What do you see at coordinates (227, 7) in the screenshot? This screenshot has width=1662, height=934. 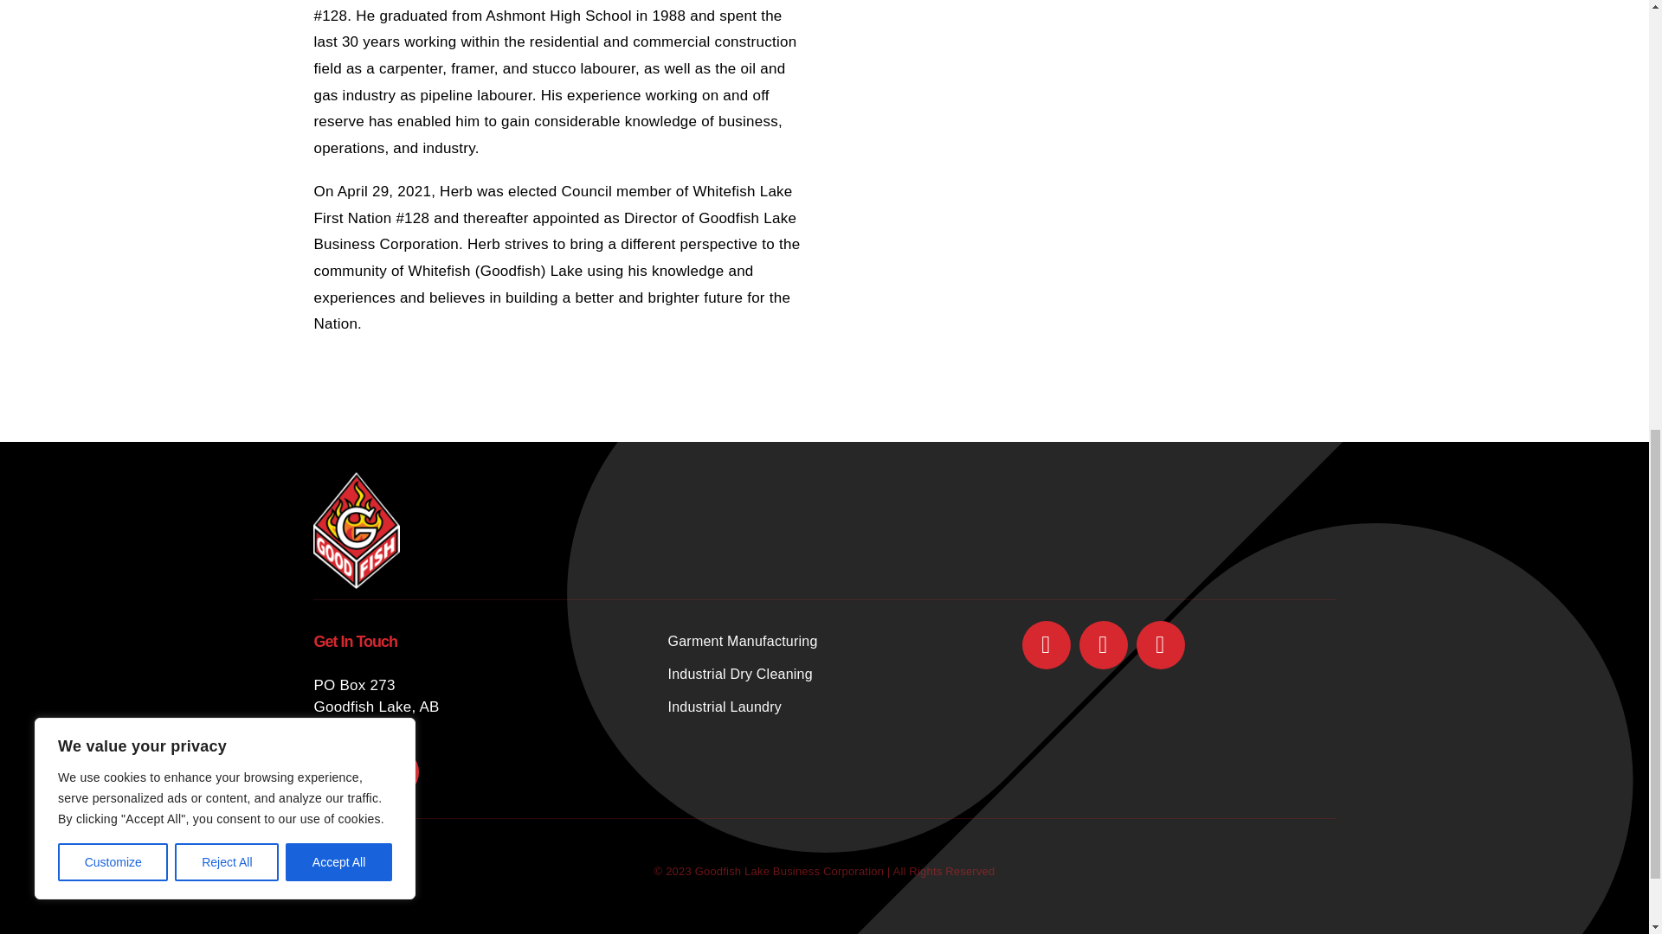 I see `Reject All` at bounding box center [227, 7].